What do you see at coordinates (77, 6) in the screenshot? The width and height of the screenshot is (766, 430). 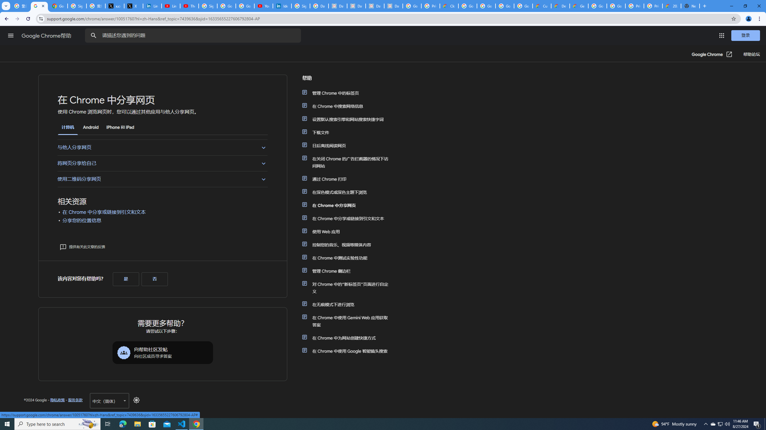 I see `Sign in - Google Accounts` at bounding box center [77, 6].